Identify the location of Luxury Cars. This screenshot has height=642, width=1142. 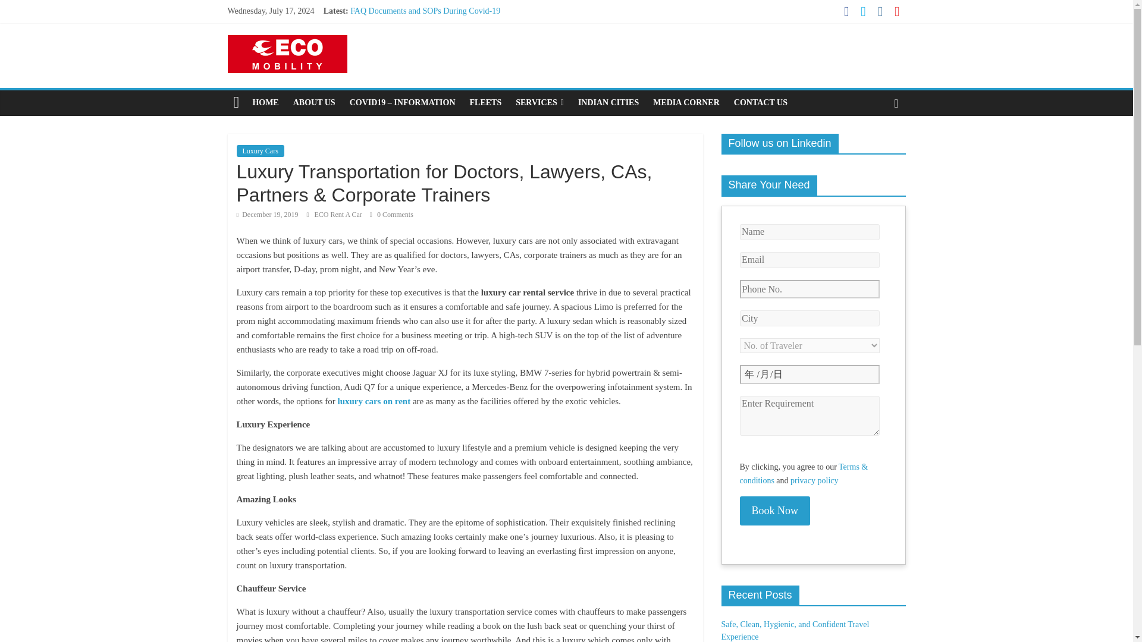
(261, 151).